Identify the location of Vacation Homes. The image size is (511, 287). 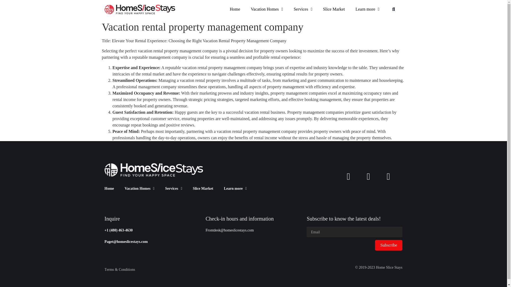
(267, 9).